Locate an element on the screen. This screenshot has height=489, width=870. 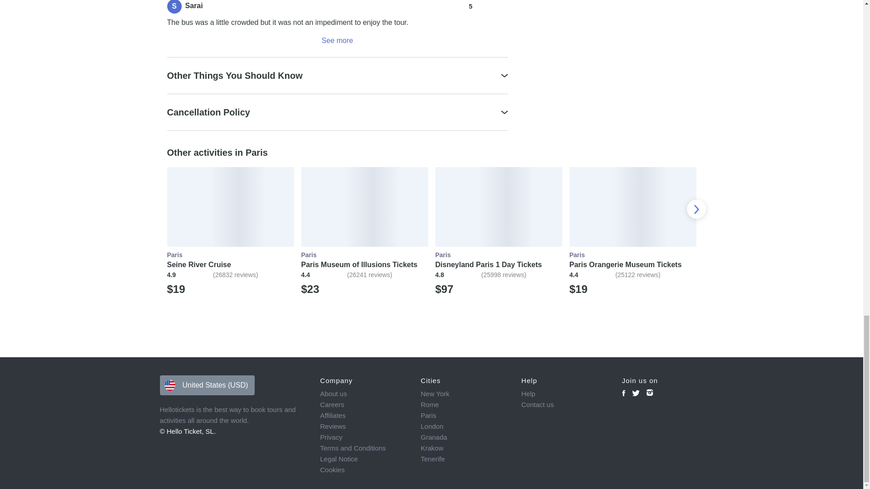
Reviews is located at coordinates (364, 426).